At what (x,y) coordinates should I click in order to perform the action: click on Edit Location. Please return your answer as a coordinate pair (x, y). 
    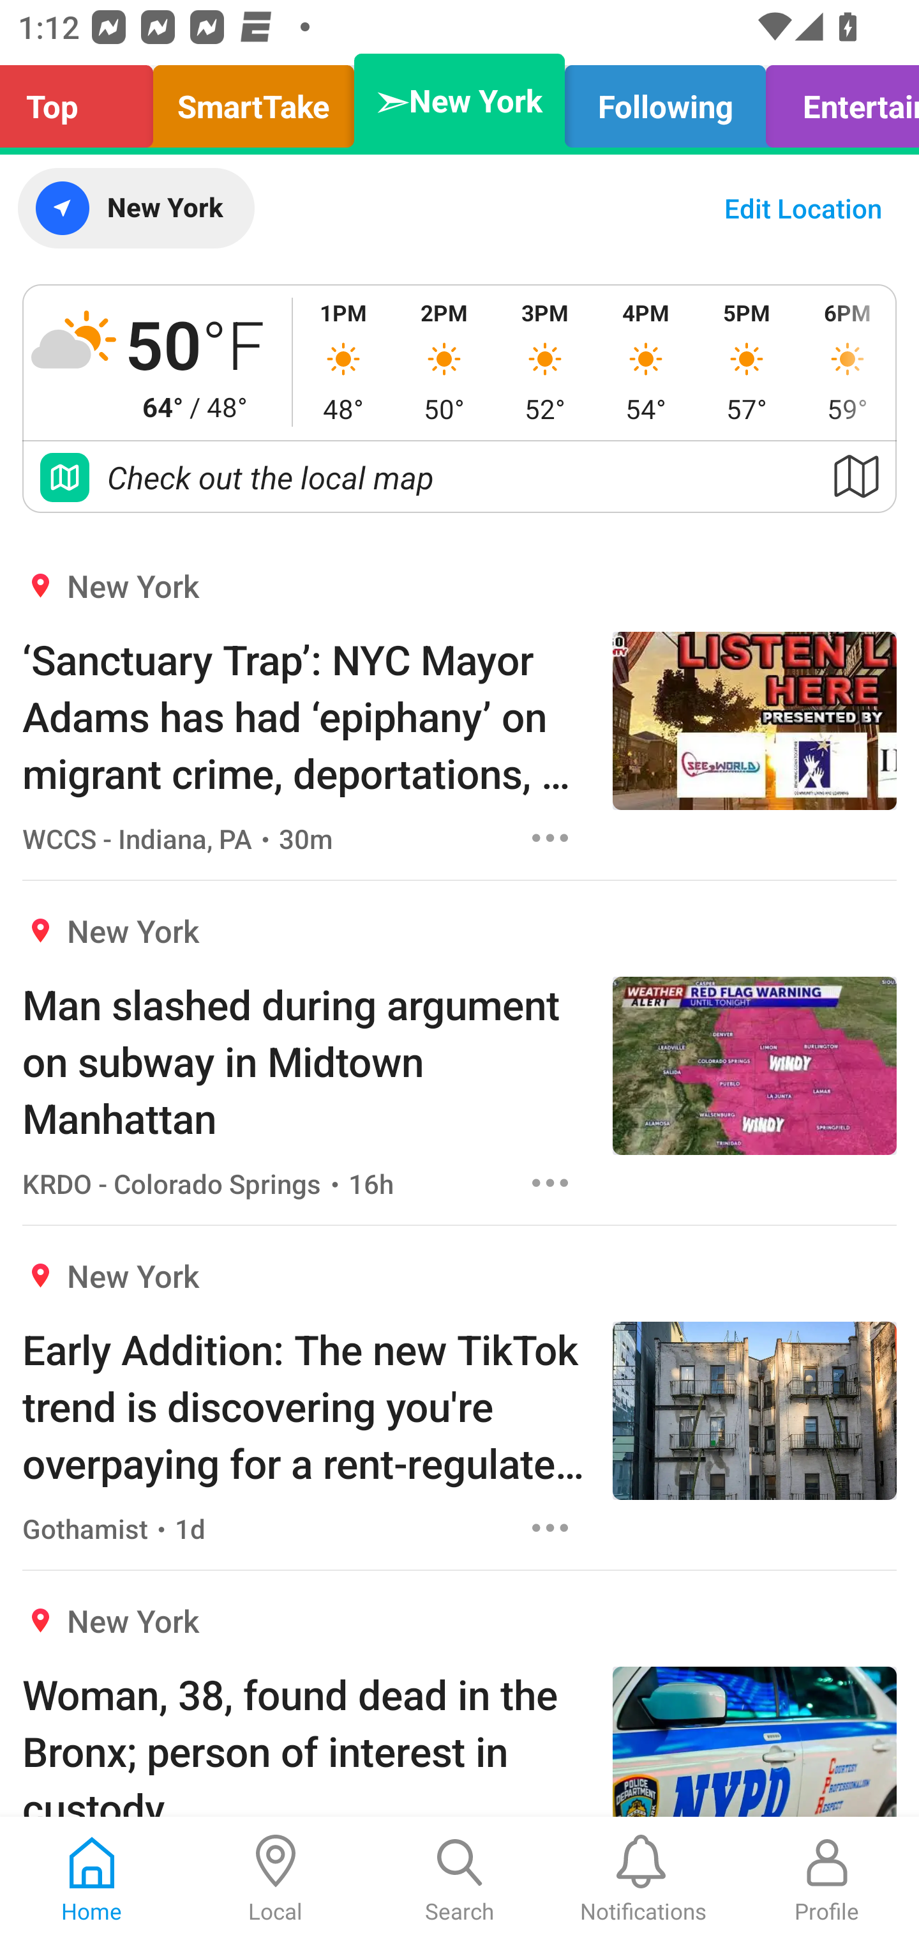
    Looking at the image, I should click on (803, 208).